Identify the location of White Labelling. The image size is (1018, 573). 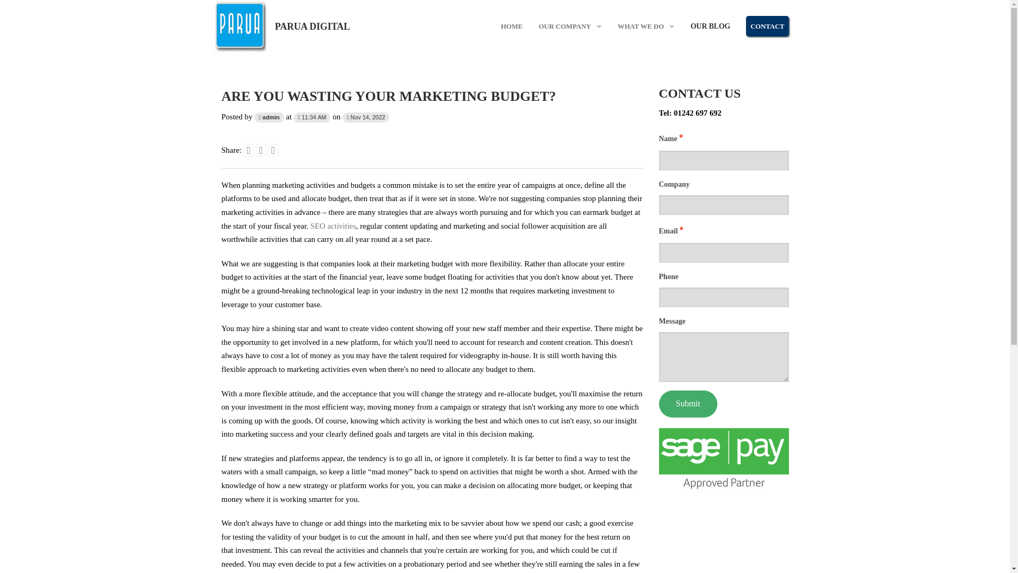
(646, 185).